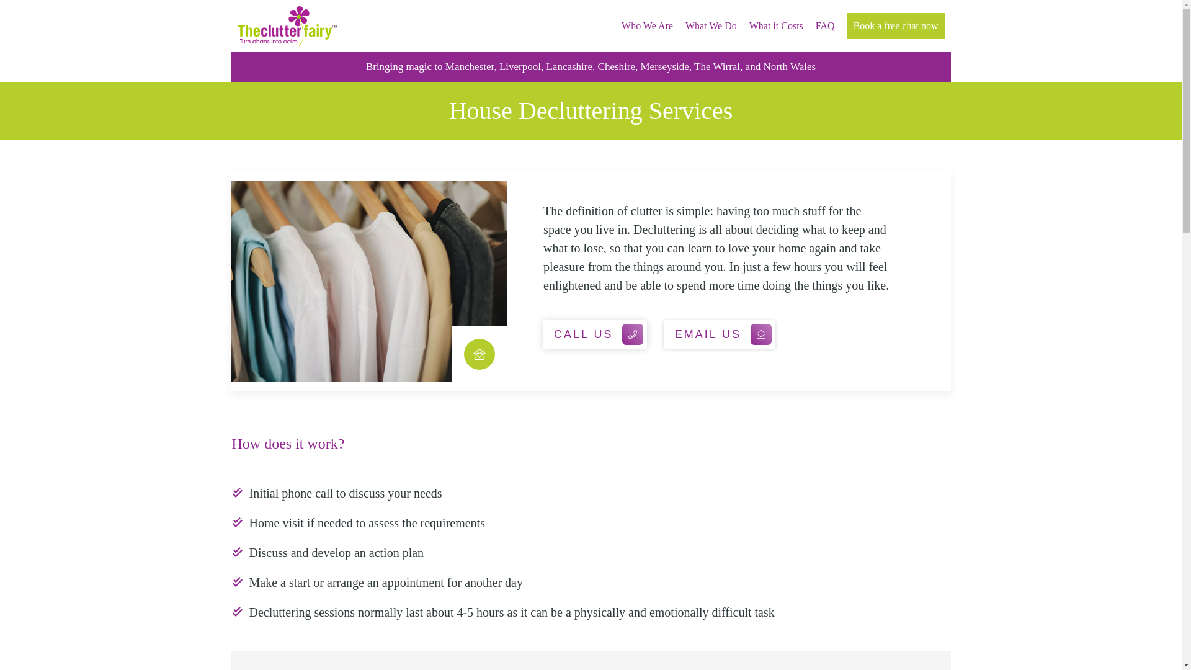  I want to click on CALL US, so click(594, 334).